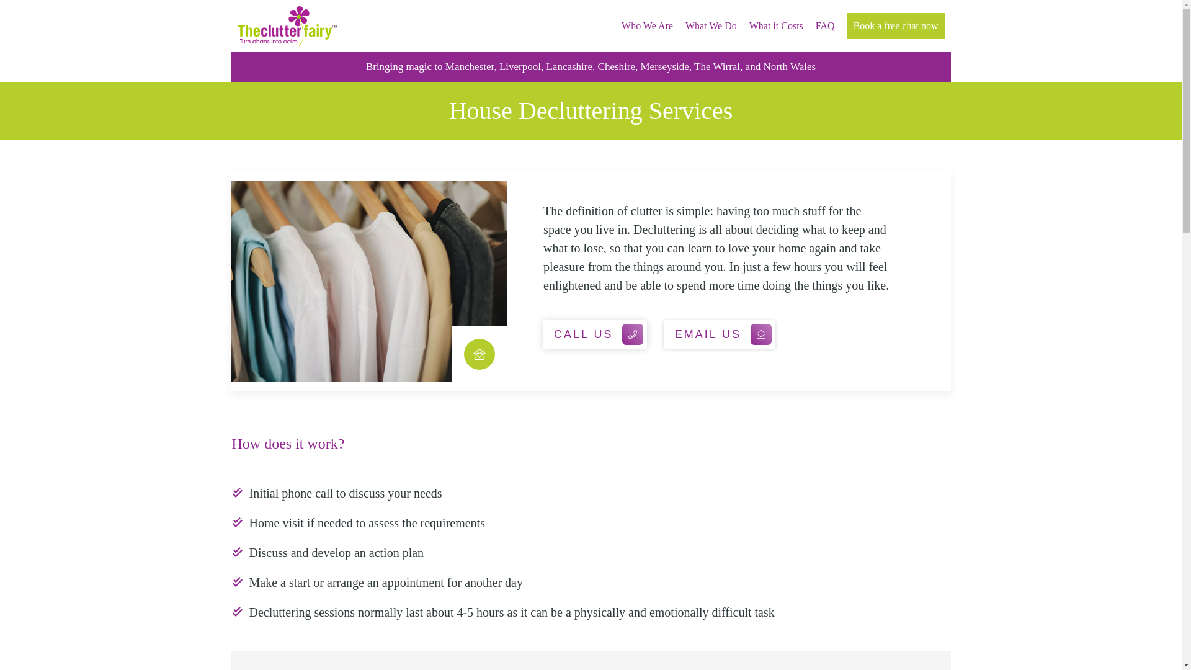  I want to click on CALL US, so click(594, 334).